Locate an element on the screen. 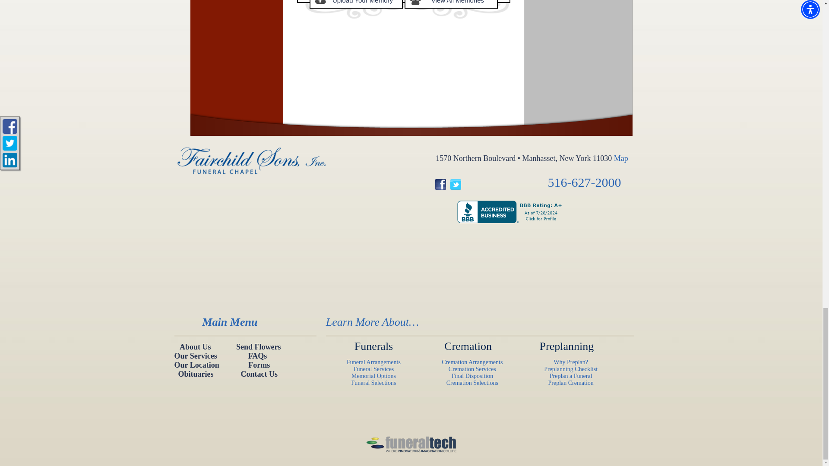  seal-newyork-bbb is located at coordinates (522, 233).